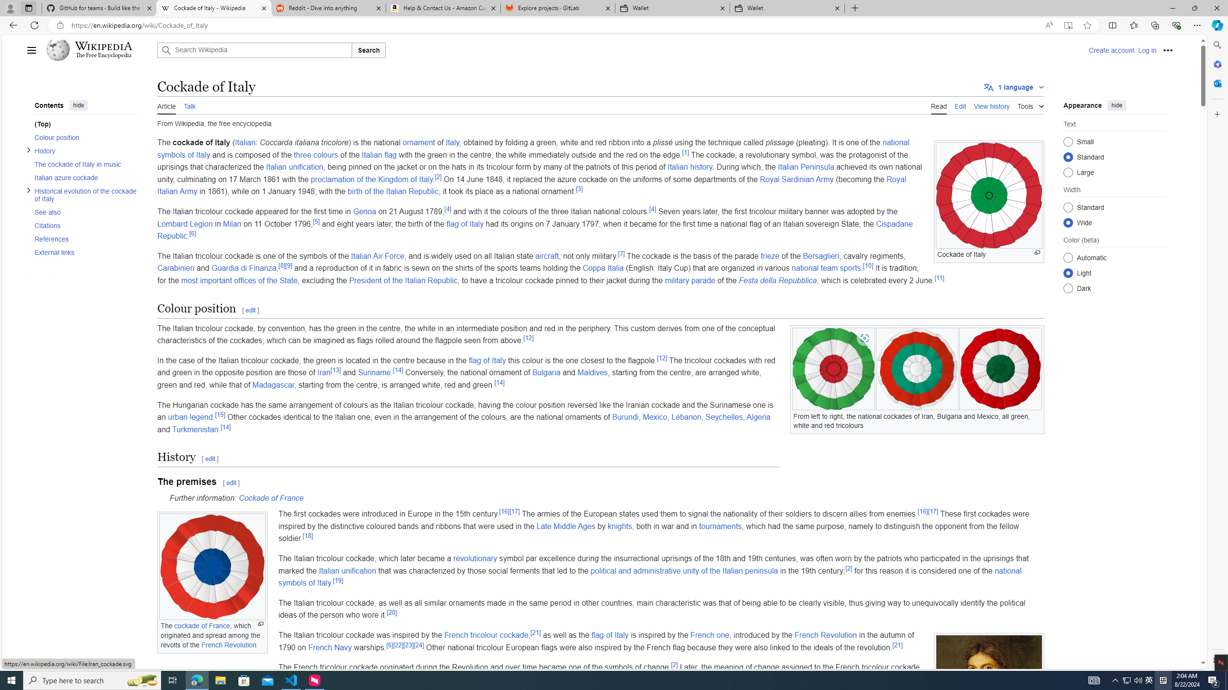 This screenshot has width=1228, height=690. Describe the element at coordinates (232, 223) in the screenshot. I see `Milan` at that location.